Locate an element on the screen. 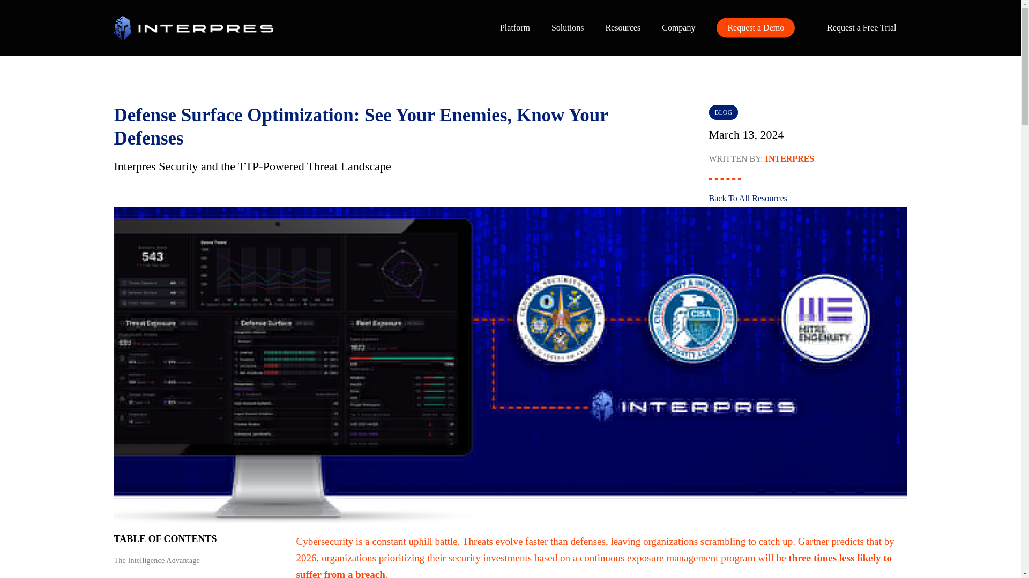 The height and width of the screenshot is (578, 1029). Platform is located at coordinates (514, 28).